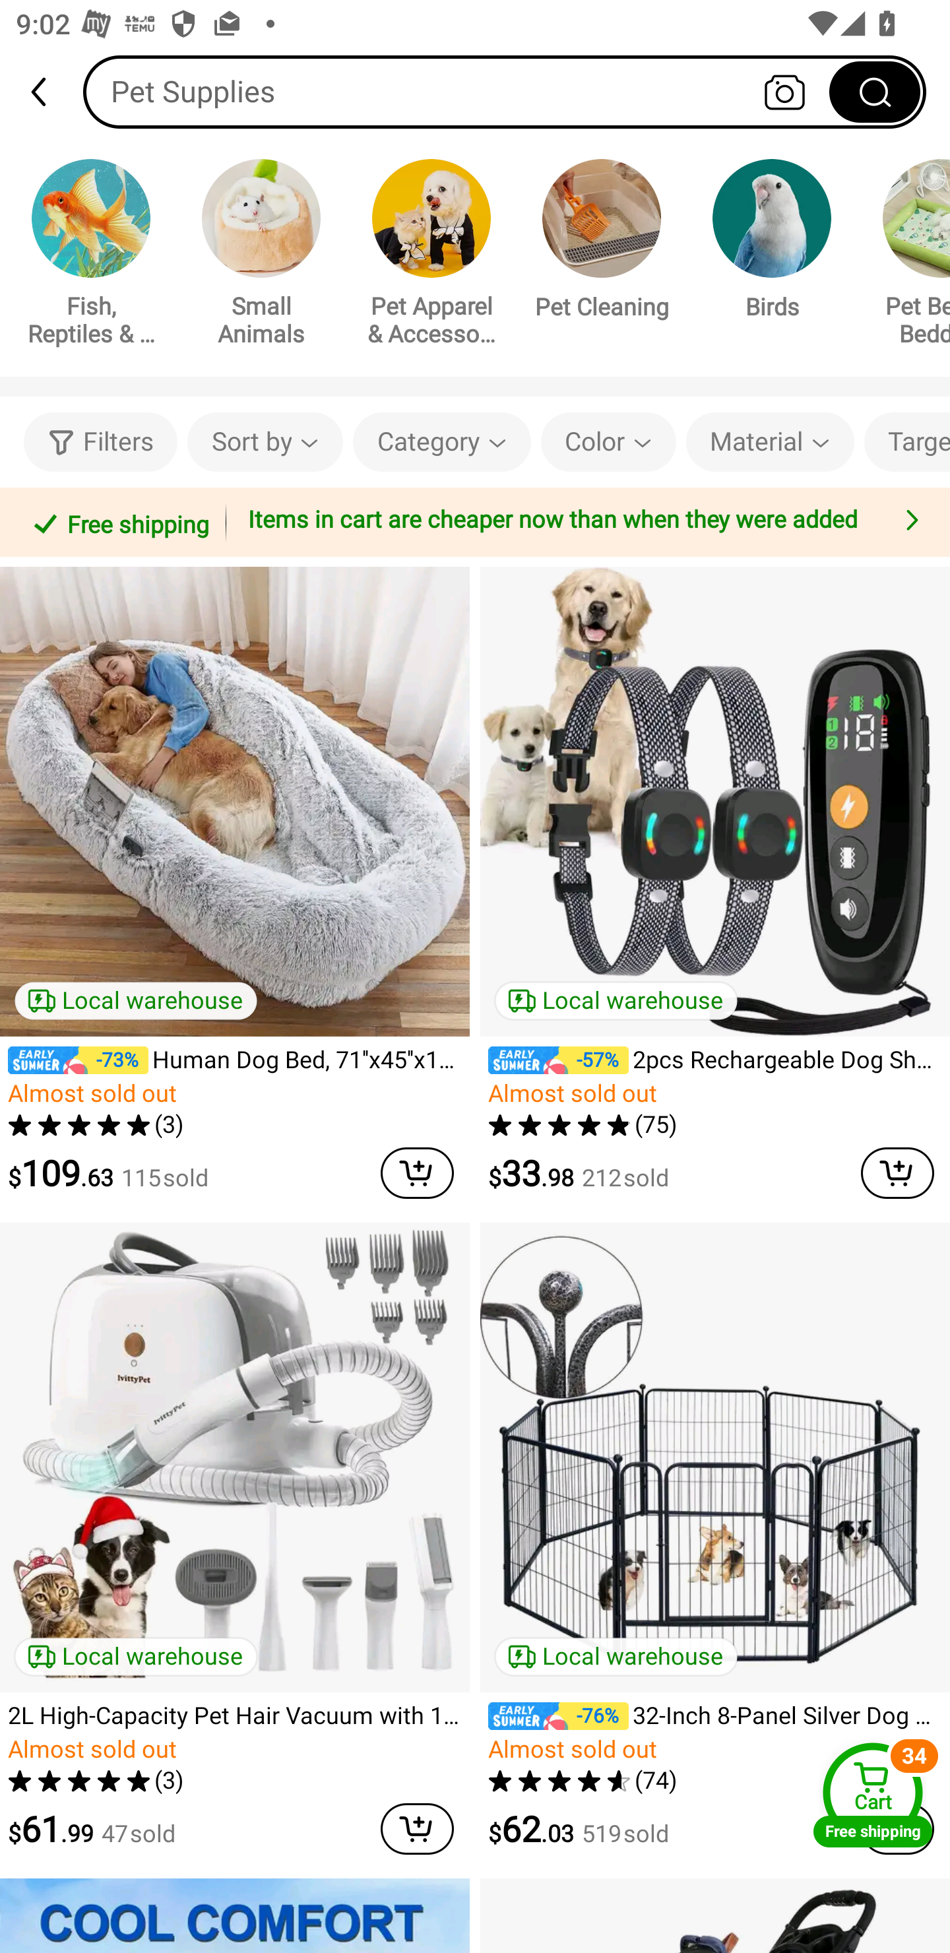 This screenshot has height=1953, width=950. I want to click on Material, so click(769, 442).